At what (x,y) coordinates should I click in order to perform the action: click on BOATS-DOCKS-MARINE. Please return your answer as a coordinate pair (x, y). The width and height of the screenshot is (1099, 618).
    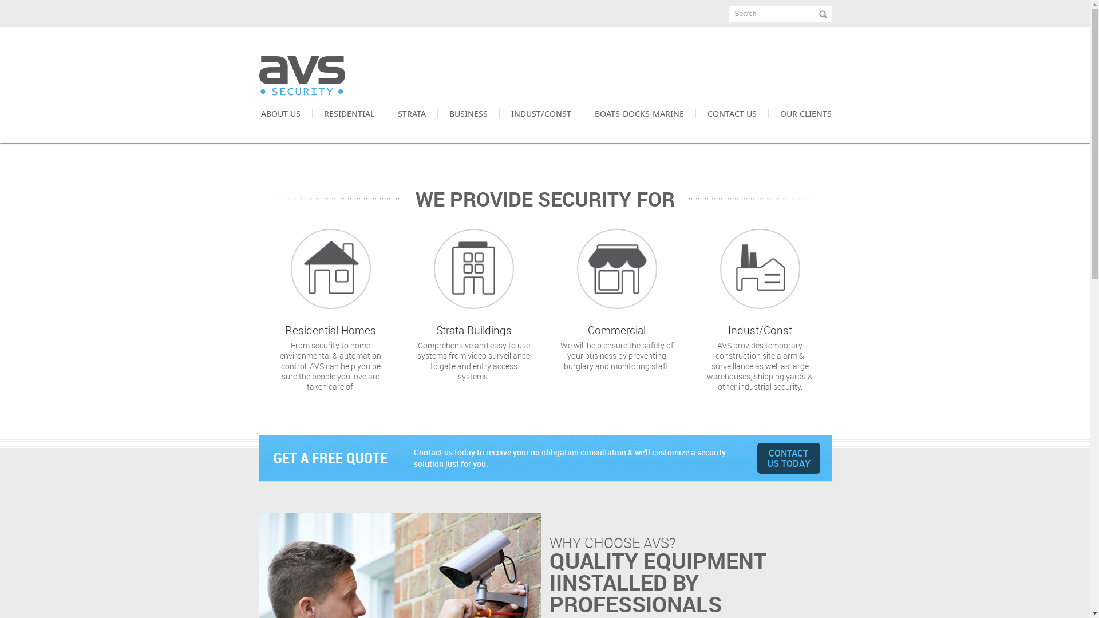
    Looking at the image, I should click on (639, 113).